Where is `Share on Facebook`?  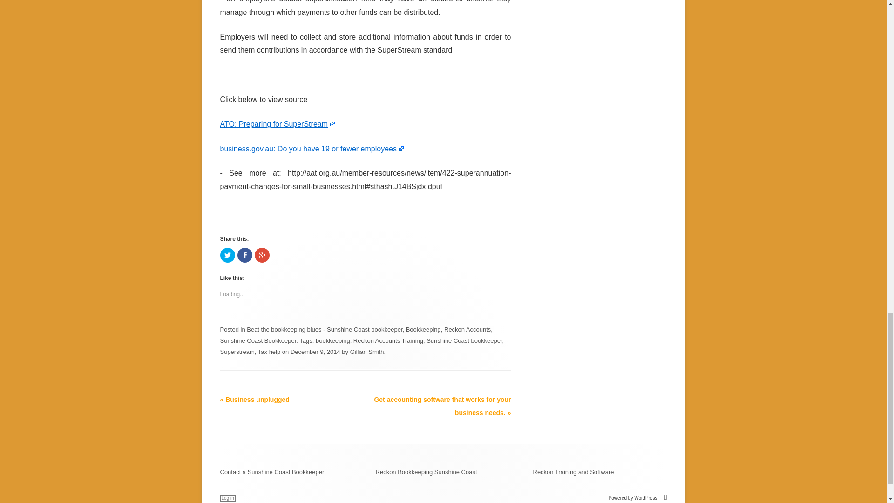 Share on Facebook is located at coordinates (245, 255).